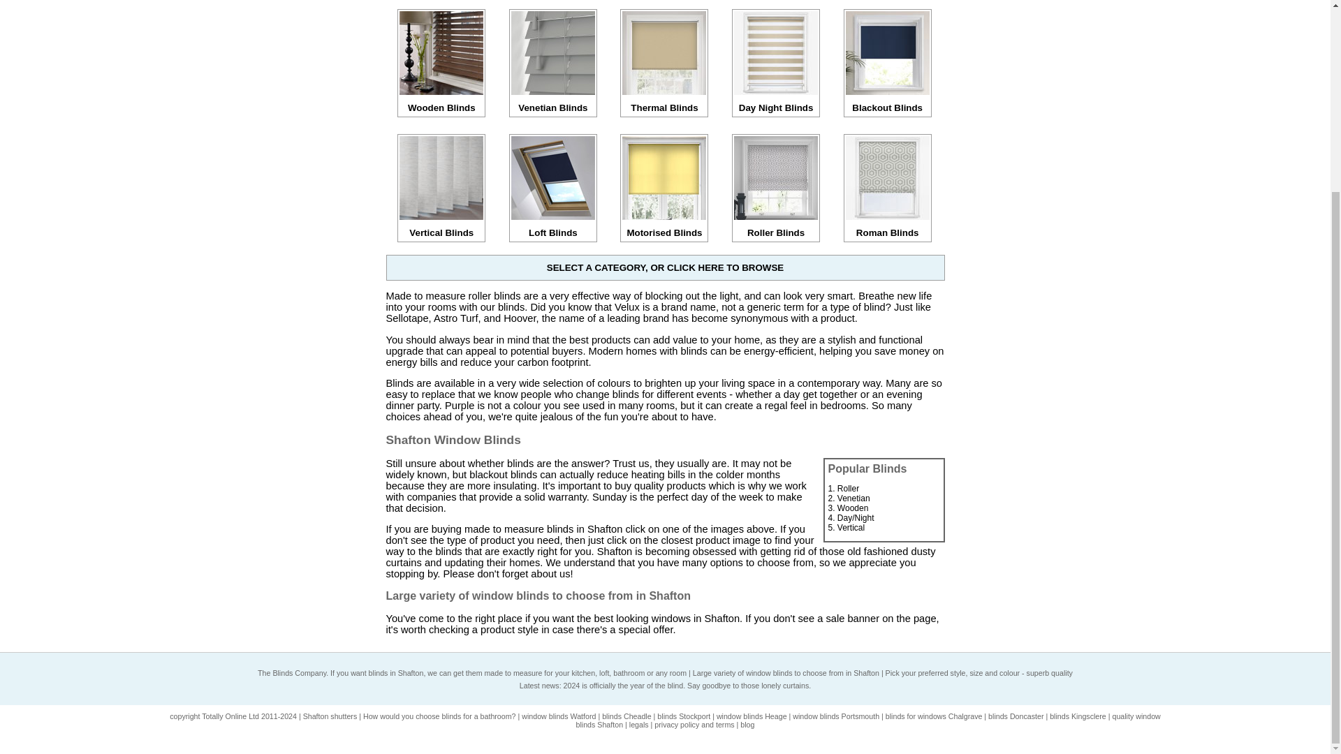  I want to click on Totally Online Ltd, so click(230, 716).